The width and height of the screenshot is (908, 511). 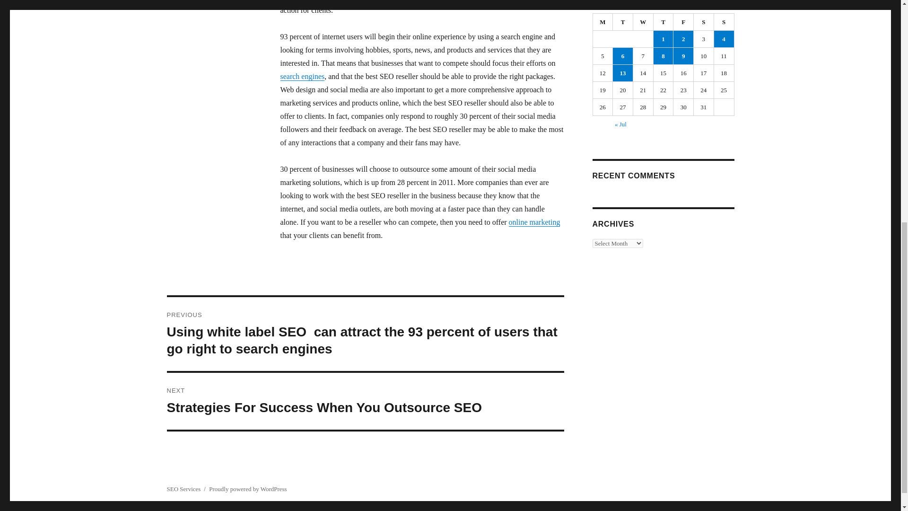 What do you see at coordinates (183, 489) in the screenshot?
I see `SEO Services` at bounding box center [183, 489].